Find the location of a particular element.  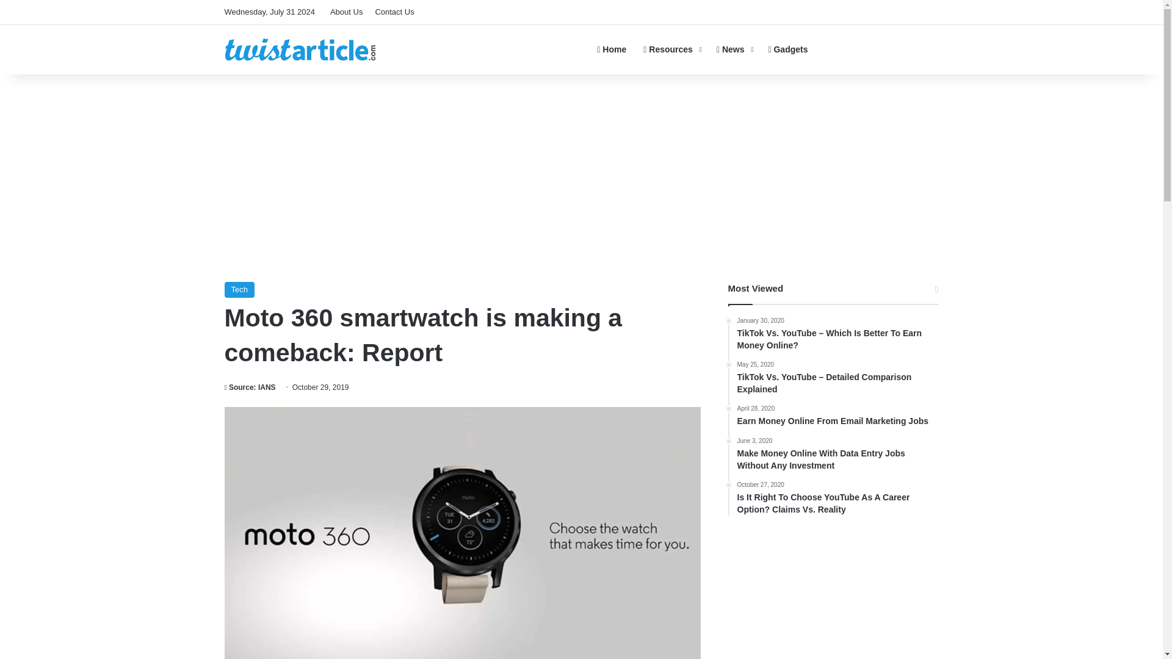

News is located at coordinates (734, 49).